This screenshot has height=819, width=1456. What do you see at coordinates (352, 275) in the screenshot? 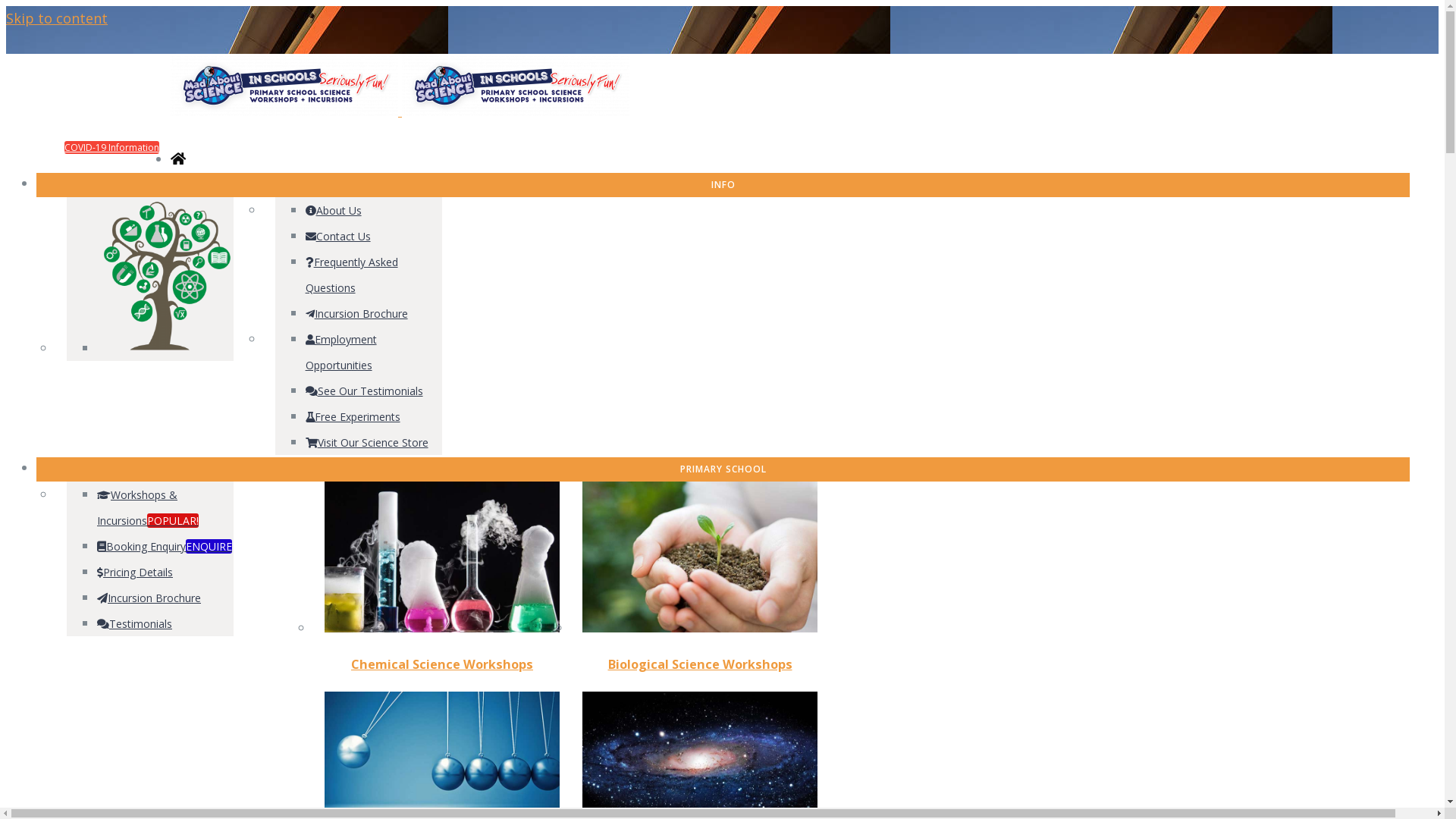
I see `Frequently Asked Questions` at bounding box center [352, 275].